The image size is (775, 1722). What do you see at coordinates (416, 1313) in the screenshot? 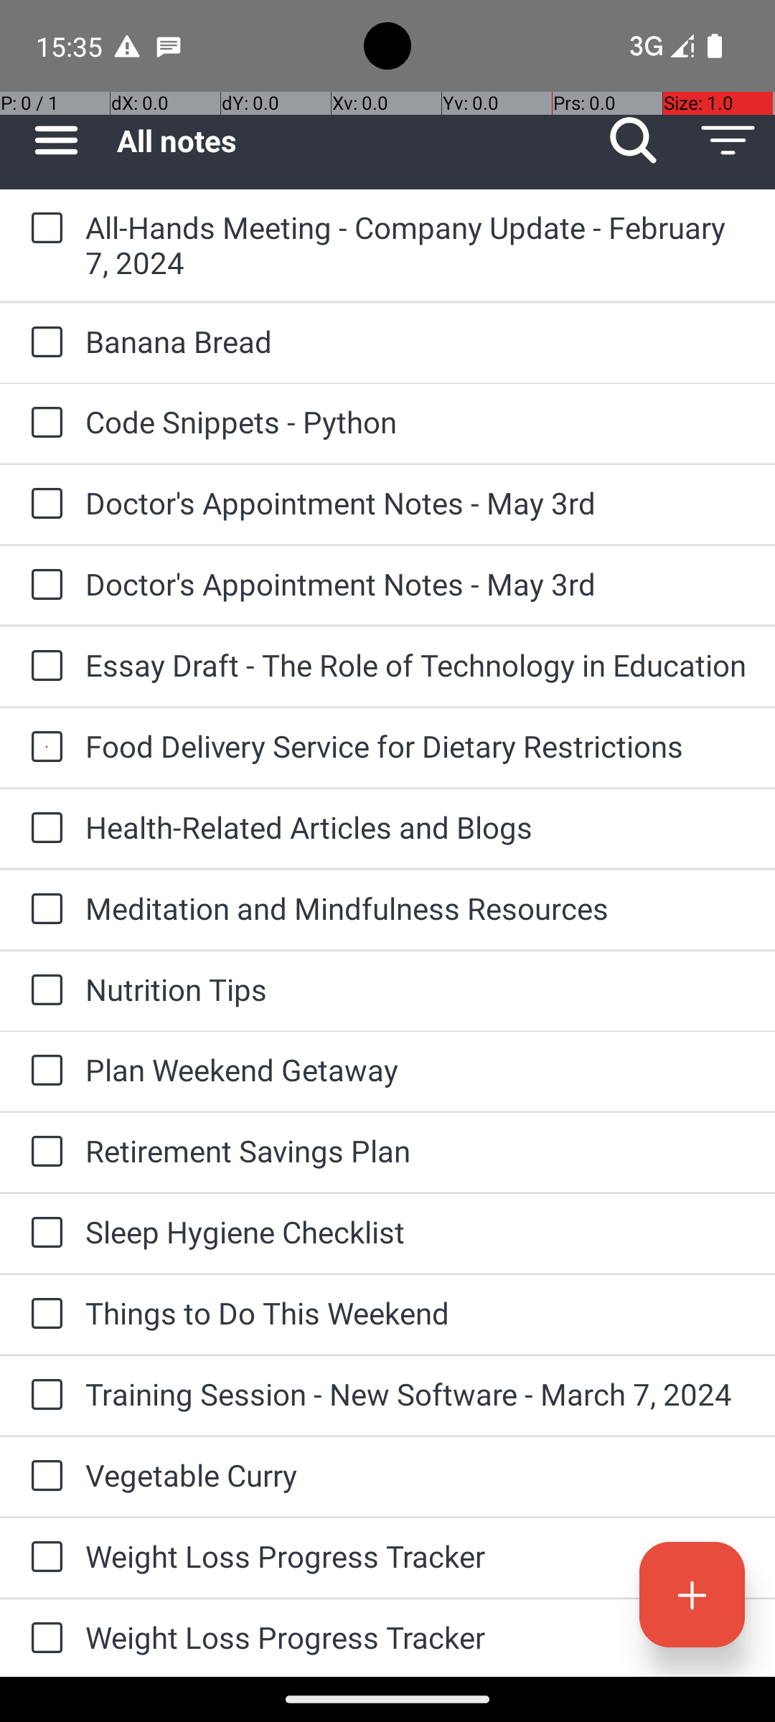
I see `Things to Do This Weekend` at bounding box center [416, 1313].